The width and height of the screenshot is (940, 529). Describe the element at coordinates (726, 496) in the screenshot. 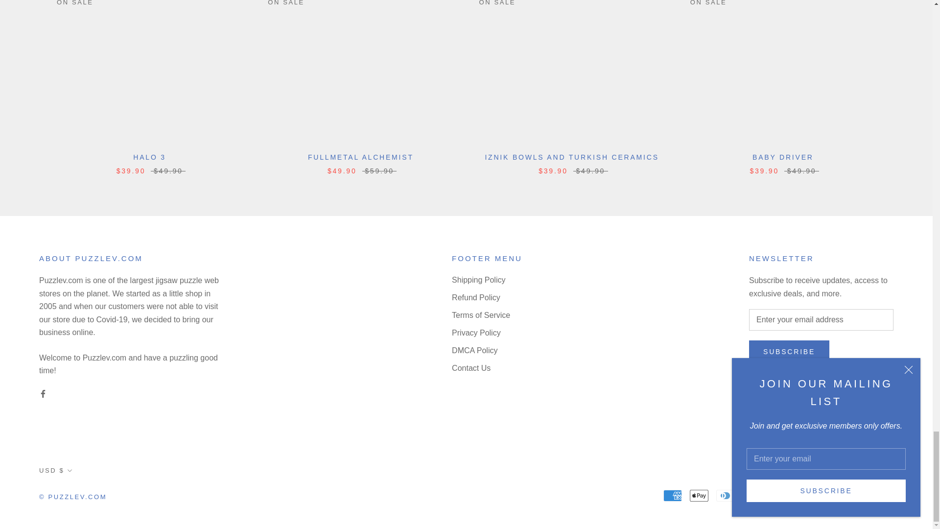

I see `Diners Club` at that location.